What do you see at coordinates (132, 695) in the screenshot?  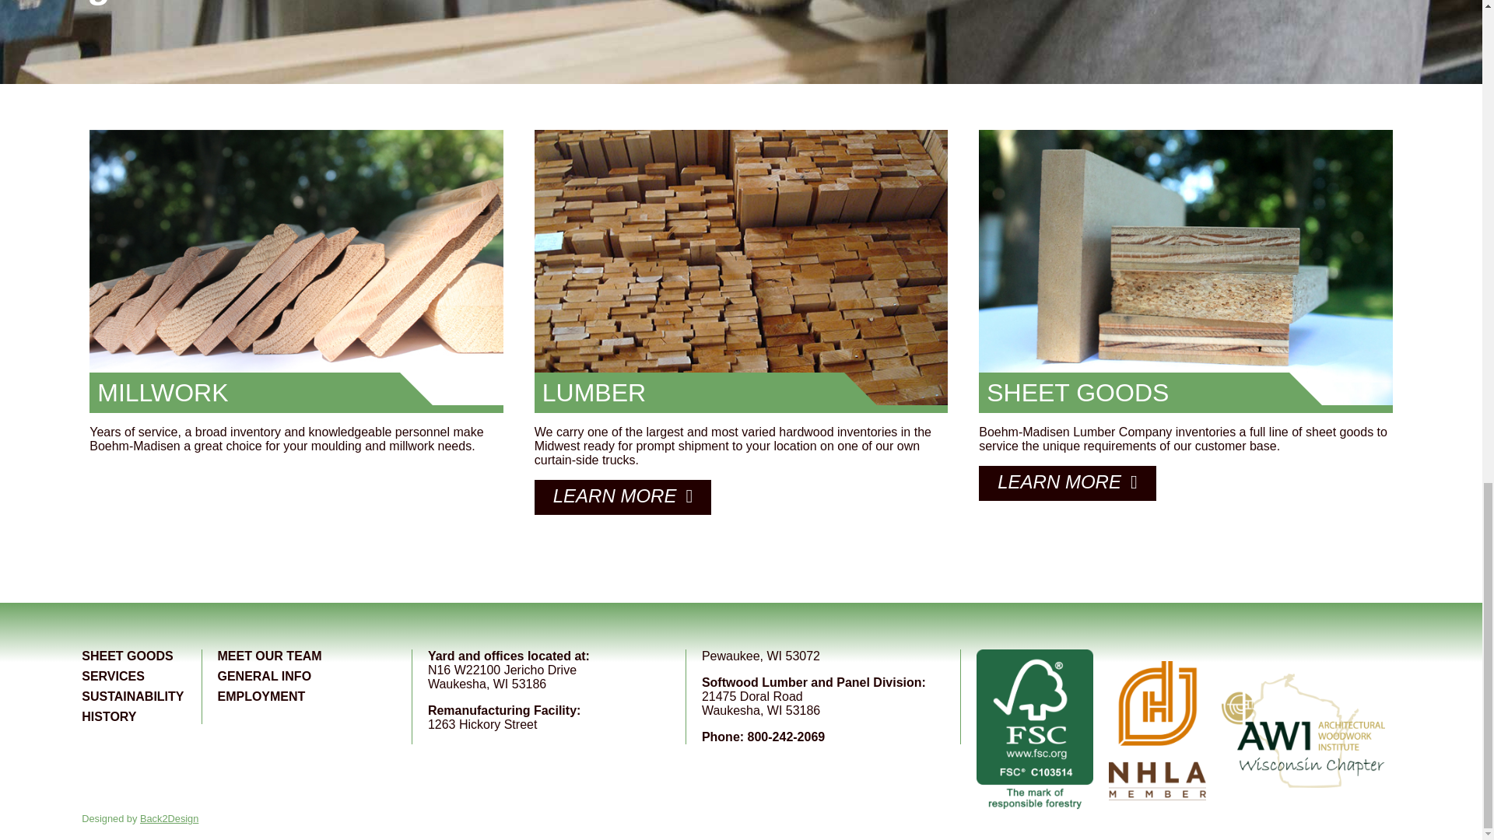 I see `SUSTAINABILITY` at bounding box center [132, 695].